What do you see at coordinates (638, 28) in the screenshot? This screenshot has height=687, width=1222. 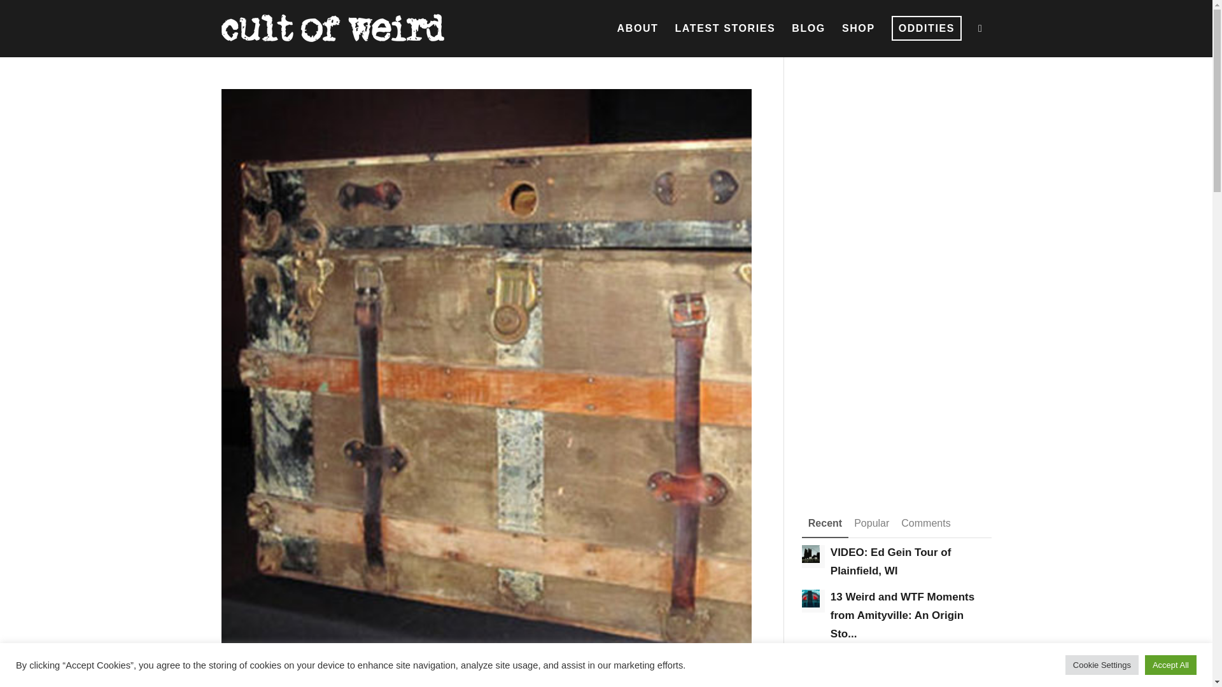 I see `ABOUT` at bounding box center [638, 28].